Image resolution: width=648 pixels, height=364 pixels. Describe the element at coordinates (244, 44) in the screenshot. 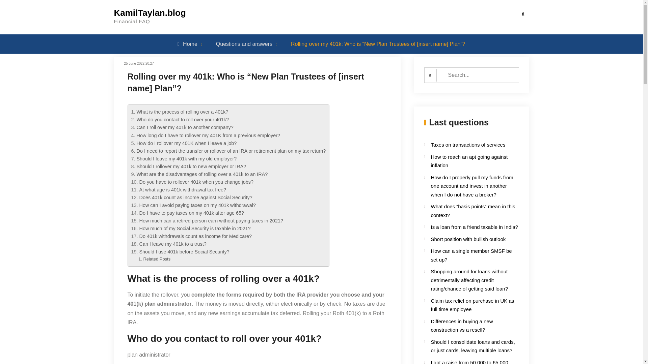

I see `Questions and answers` at that location.